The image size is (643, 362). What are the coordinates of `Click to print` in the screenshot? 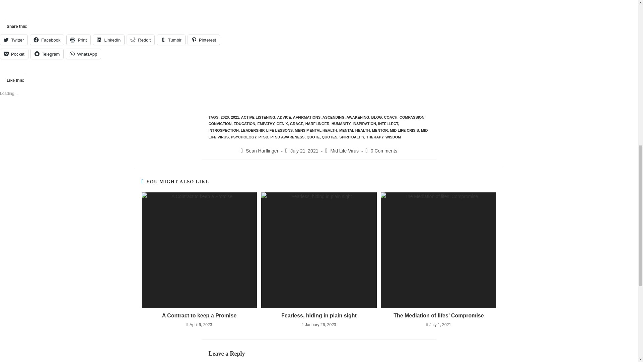 It's located at (78, 40).